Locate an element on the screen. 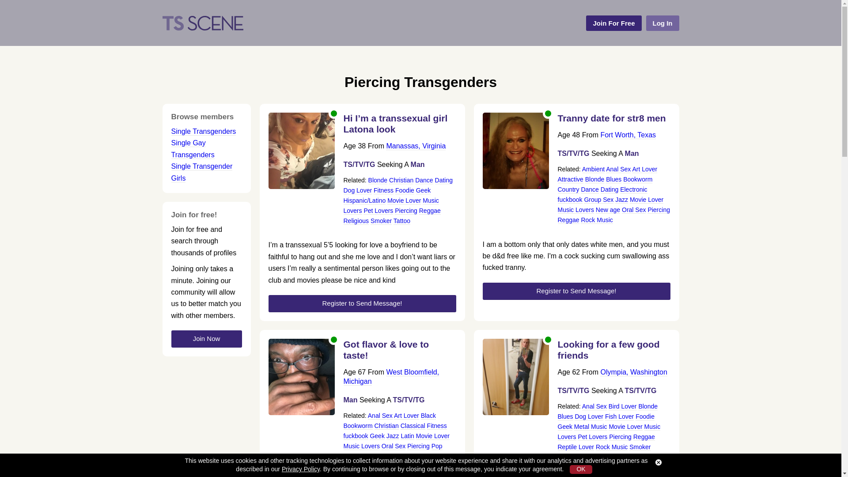 This screenshot has height=477, width=848. Join Now is located at coordinates (206, 339).